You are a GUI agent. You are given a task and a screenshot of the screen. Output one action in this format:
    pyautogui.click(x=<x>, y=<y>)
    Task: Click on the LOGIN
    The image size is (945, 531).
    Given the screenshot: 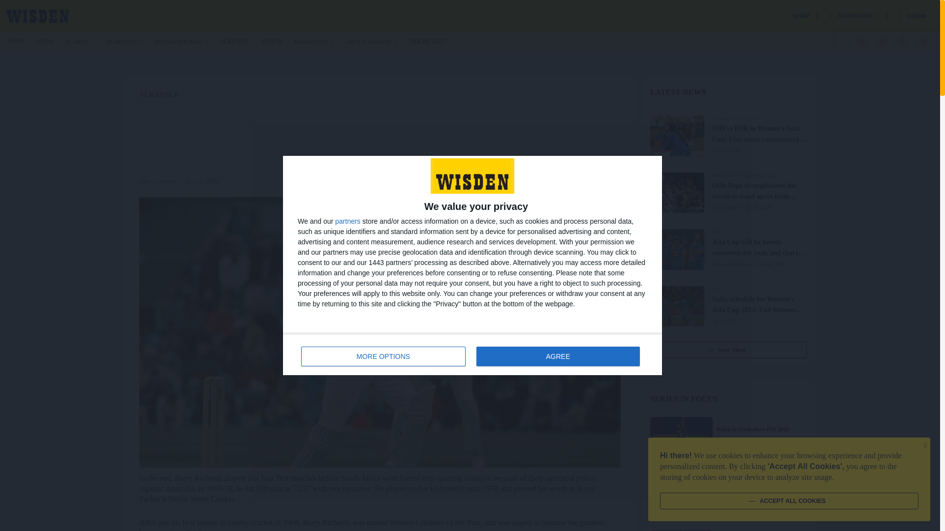 What is the action you would take?
    pyautogui.click(x=913, y=16)
    